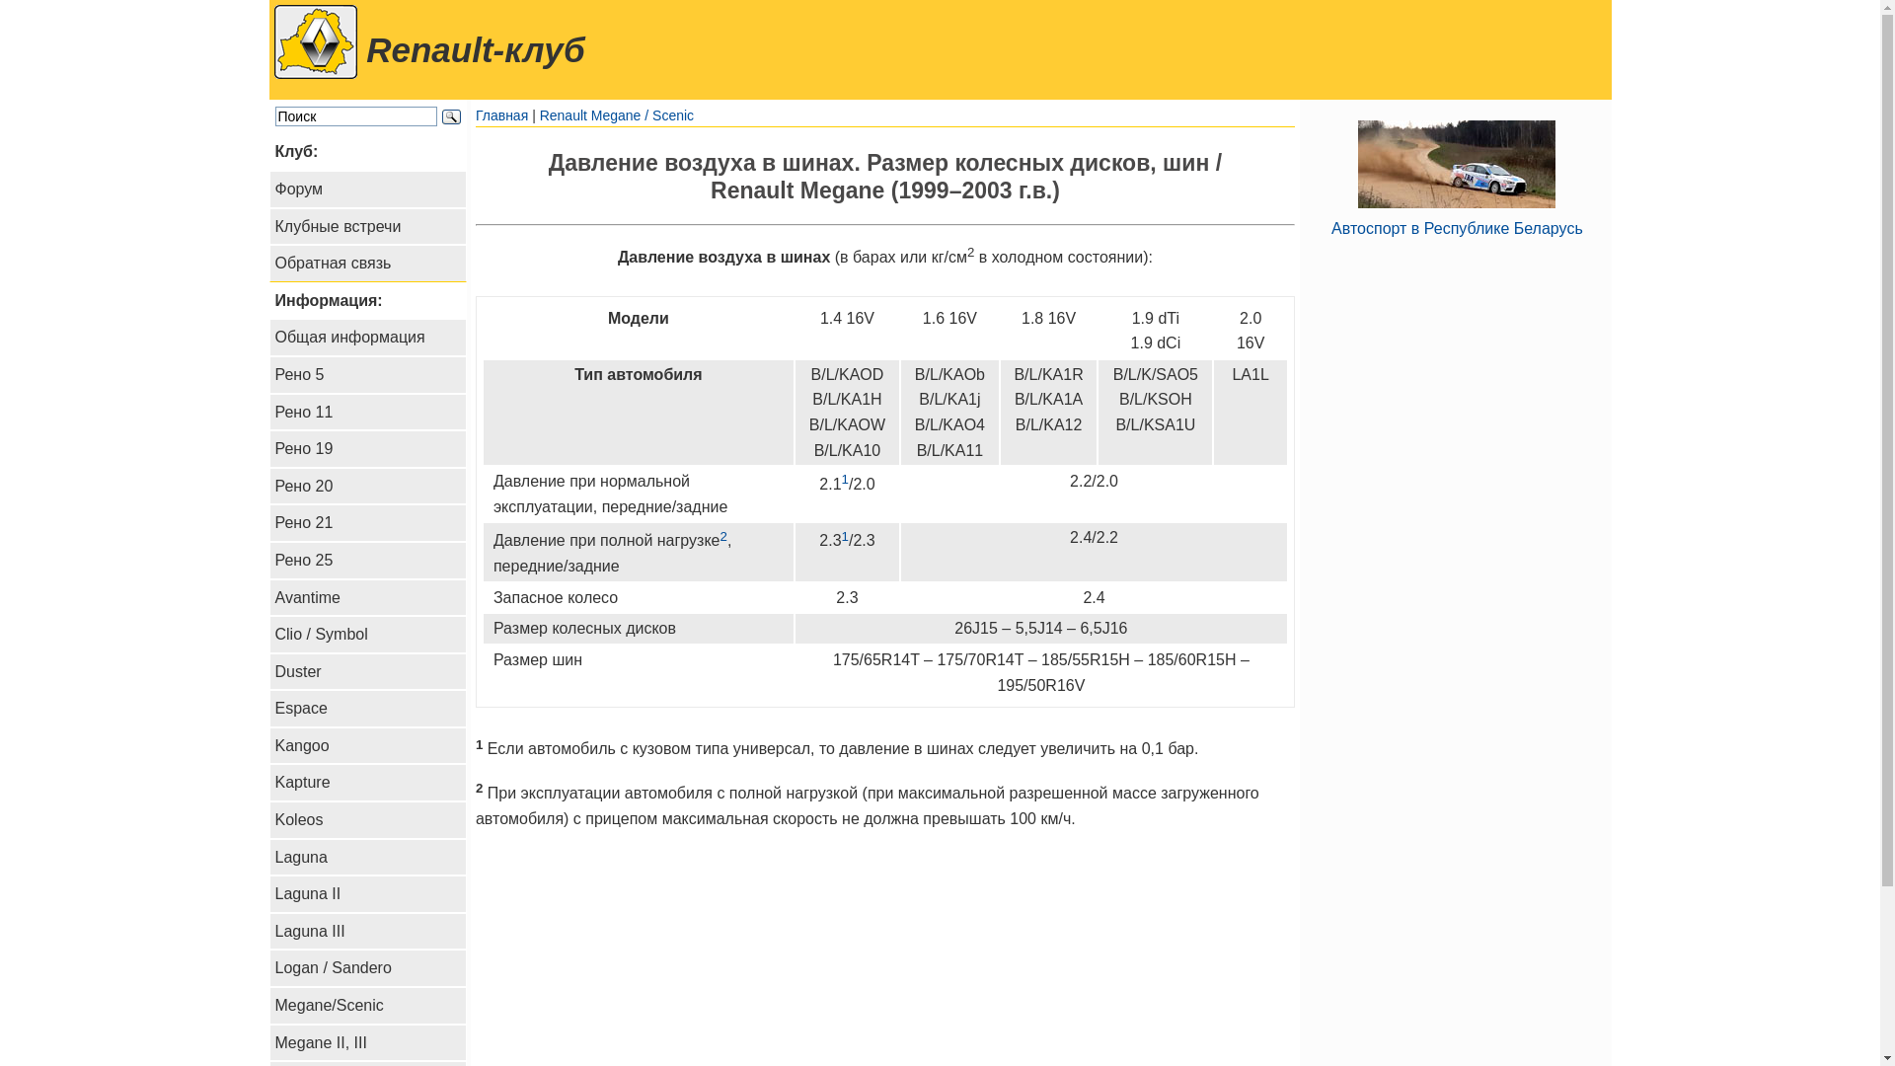  I want to click on Espace, so click(367, 709).